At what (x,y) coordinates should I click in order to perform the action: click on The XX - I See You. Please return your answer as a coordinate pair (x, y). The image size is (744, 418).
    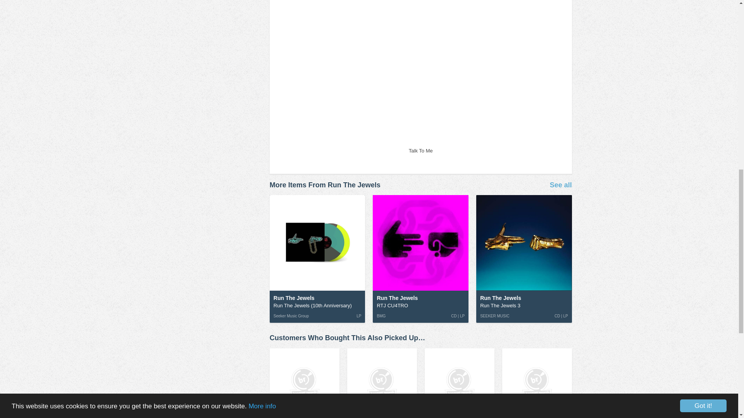
    Looking at the image, I should click on (537, 383).